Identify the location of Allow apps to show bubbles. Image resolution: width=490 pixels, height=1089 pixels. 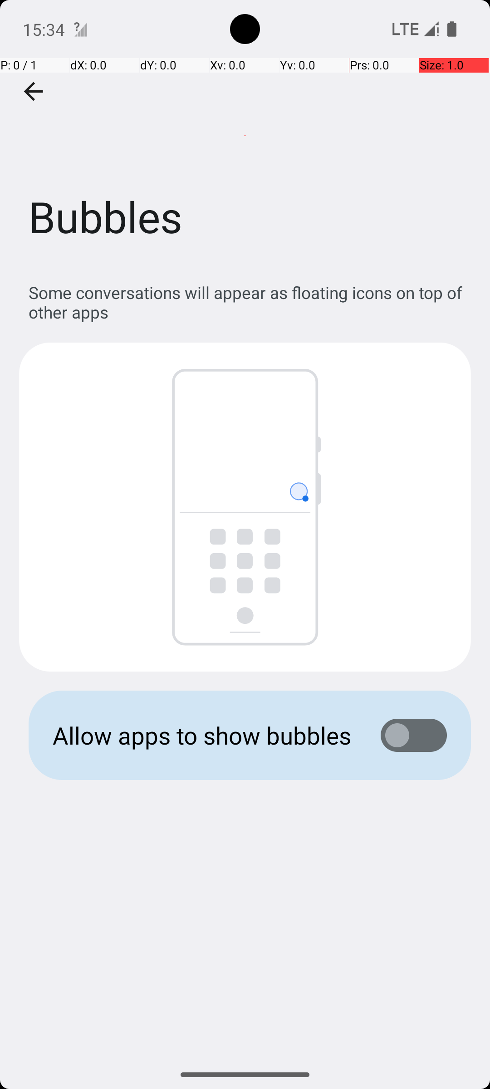
(202, 735).